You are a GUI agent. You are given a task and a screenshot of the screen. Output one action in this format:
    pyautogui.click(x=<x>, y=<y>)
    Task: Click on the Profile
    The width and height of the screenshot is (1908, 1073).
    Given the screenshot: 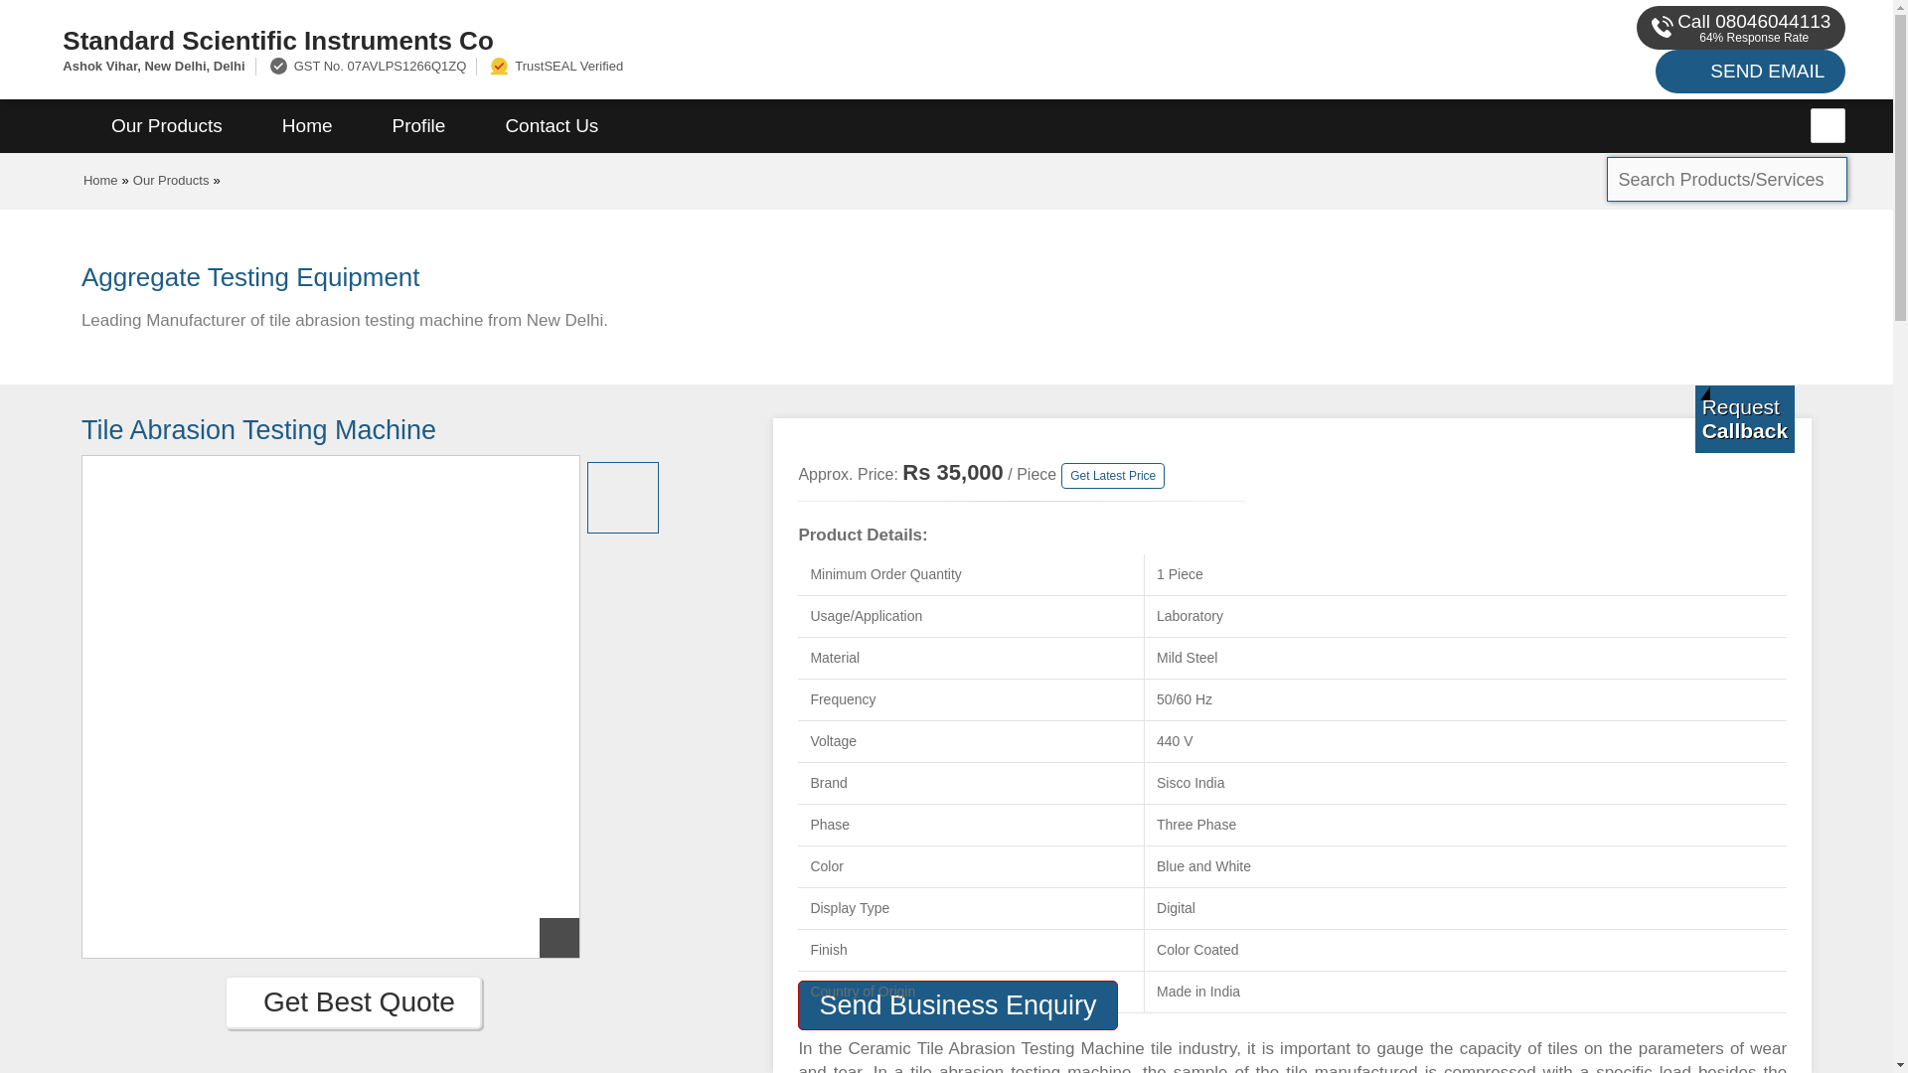 What is the action you would take?
    pyautogui.click(x=418, y=126)
    